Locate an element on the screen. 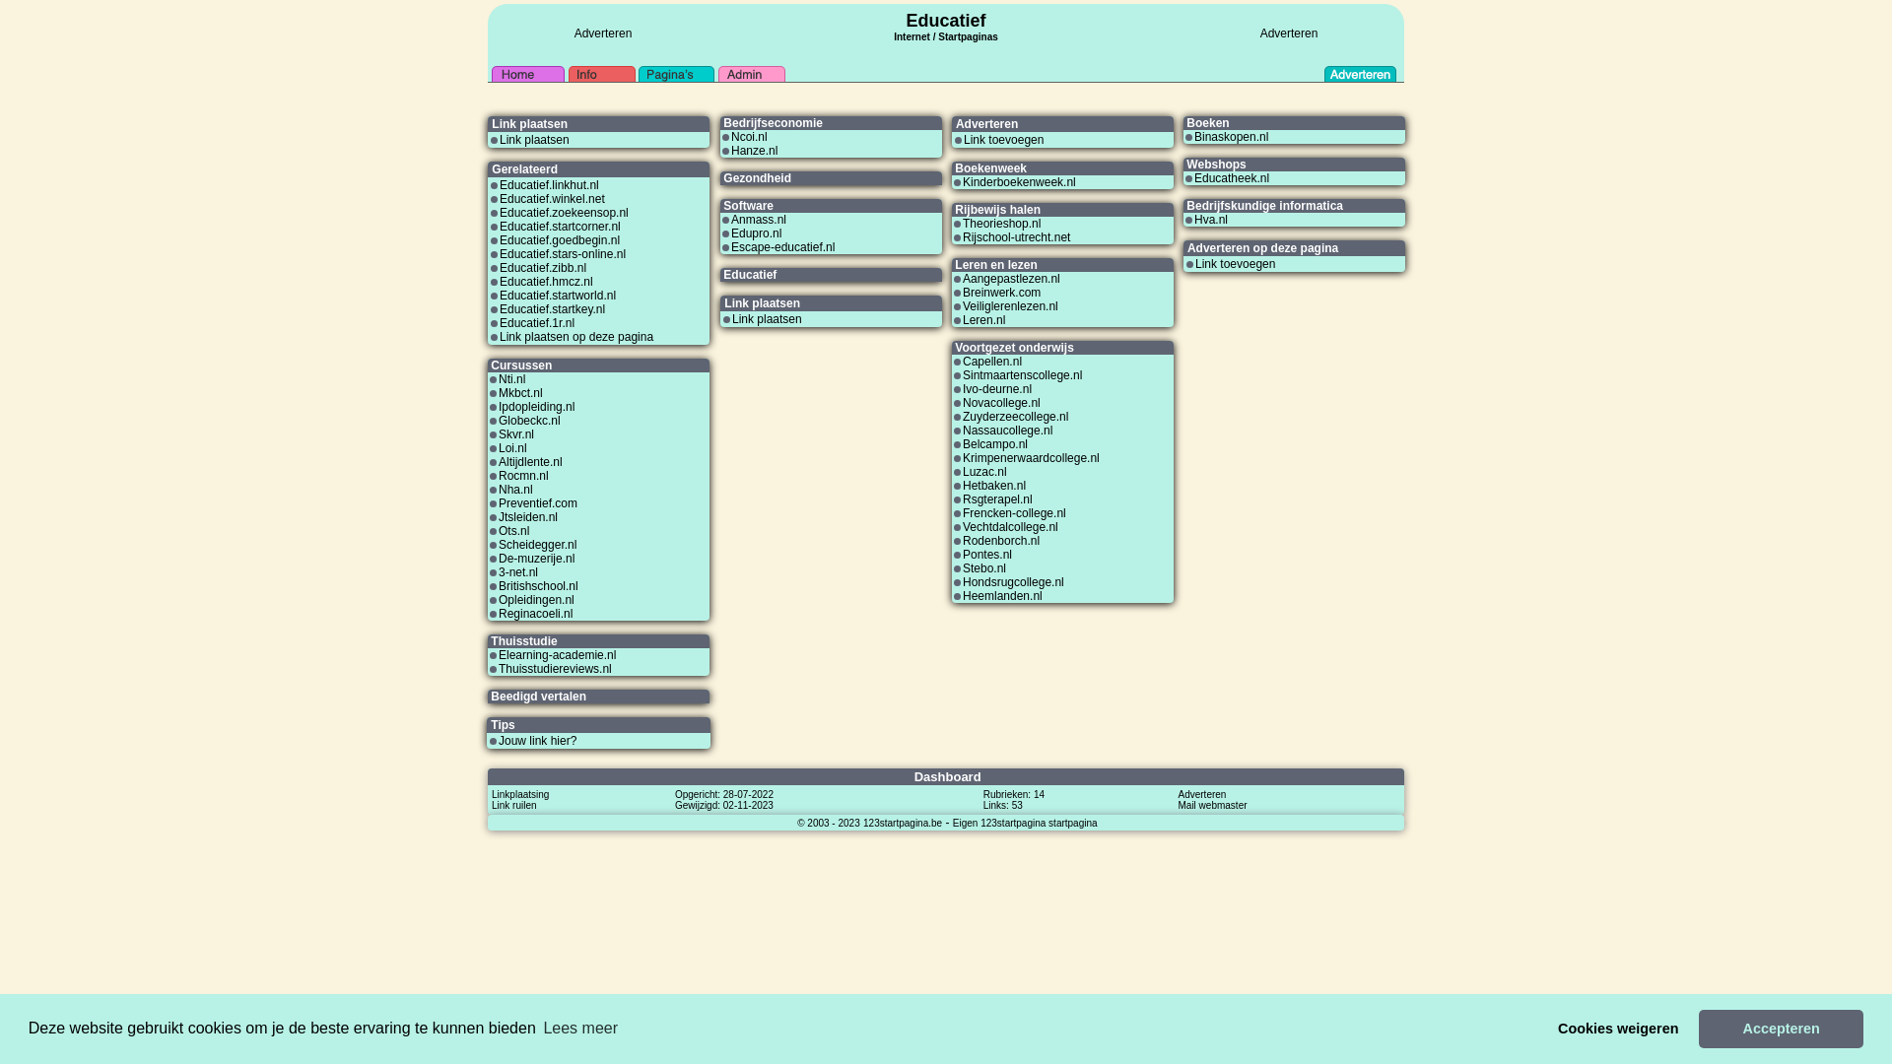  Educatief.startkey.nl is located at coordinates (552, 309).